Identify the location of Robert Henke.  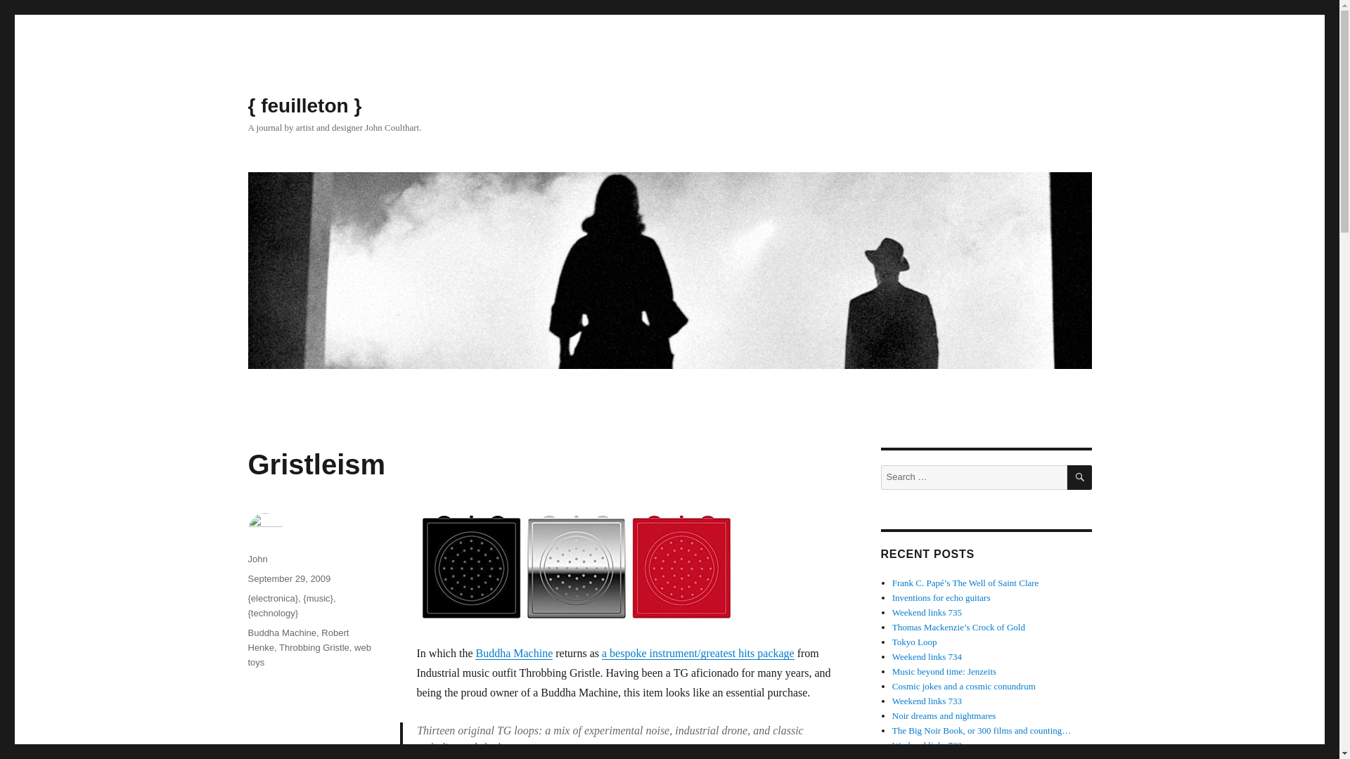
(297, 640).